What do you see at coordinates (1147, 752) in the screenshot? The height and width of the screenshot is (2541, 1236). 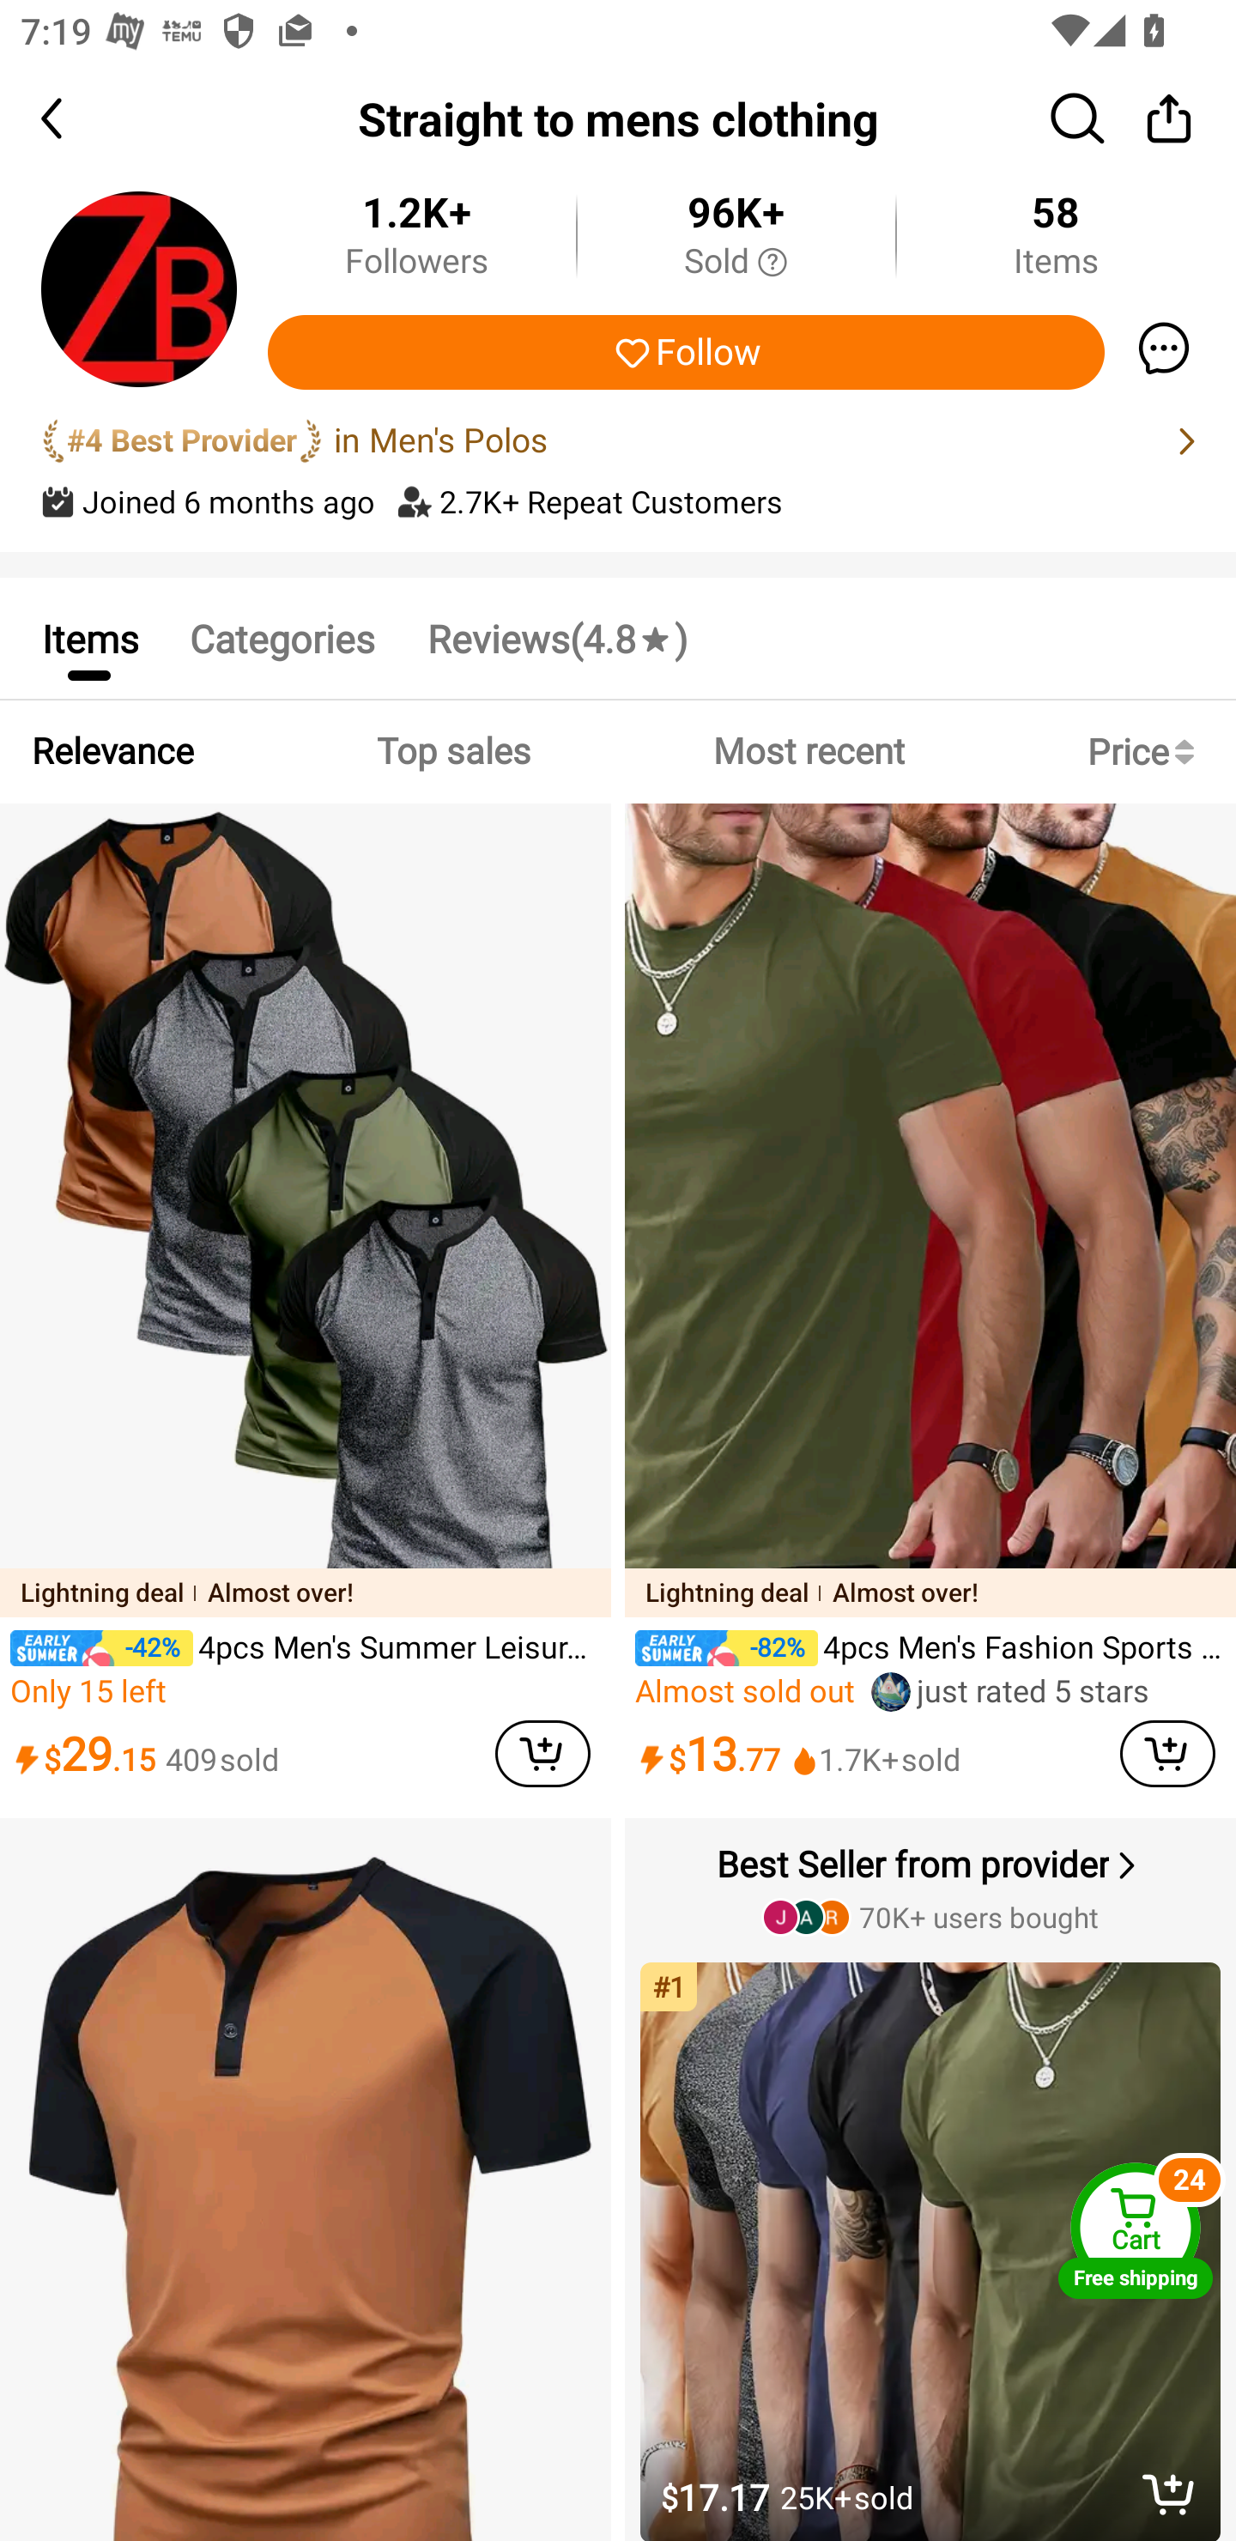 I see `Price` at bounding box center [1147, 752].